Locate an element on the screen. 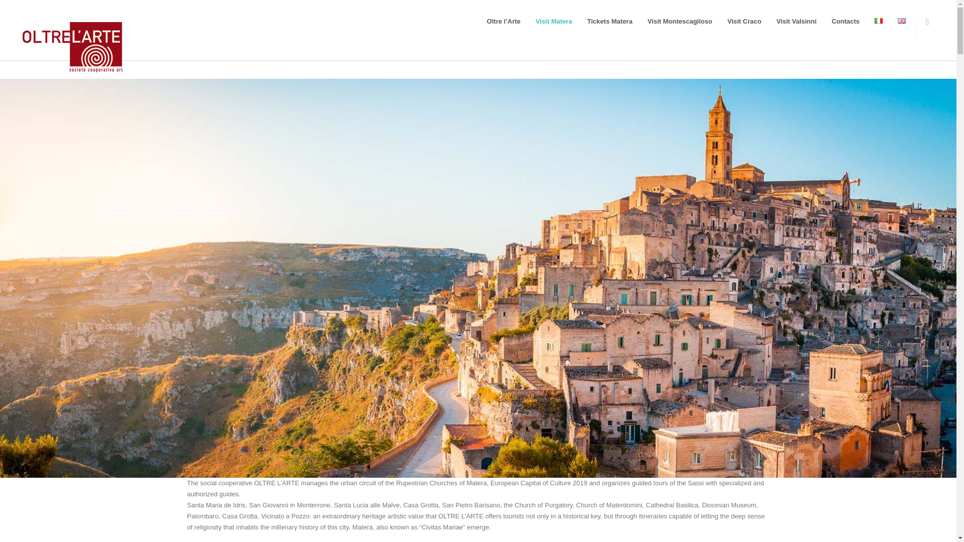 This screenshot has height=542, width=964. Visit Matera is located at coordinates (554, 21).